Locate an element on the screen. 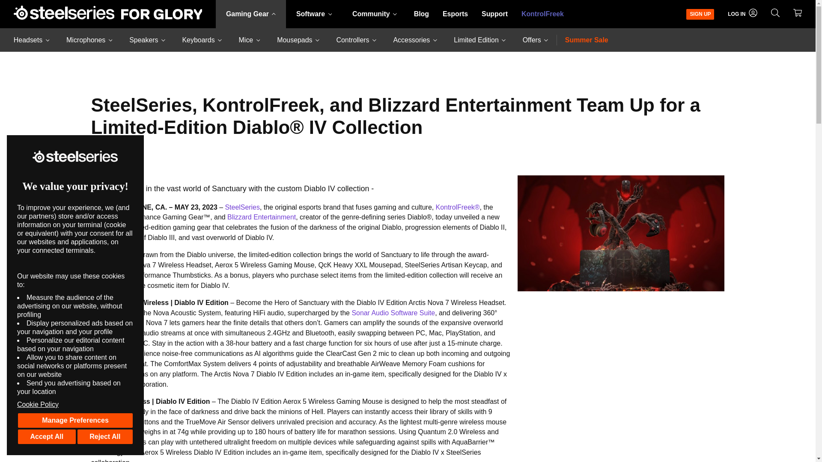 The image size is (822, 462). Accept All is located at coordinates (47, 436).